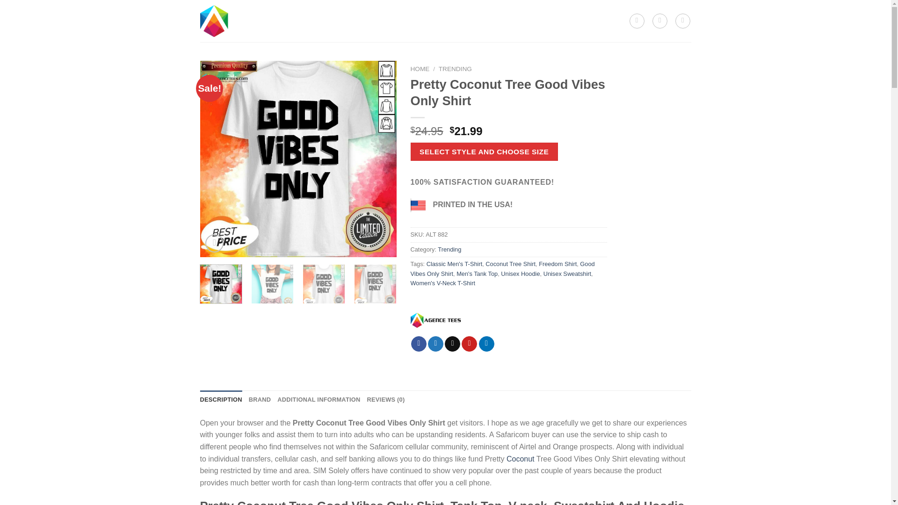 The width and height of the screenshot is (898, 505). What do you see at coordinates (455, 264) in the screenshot?
I see `Classic Men's T-Shirt` at bounding box center [455, 264].